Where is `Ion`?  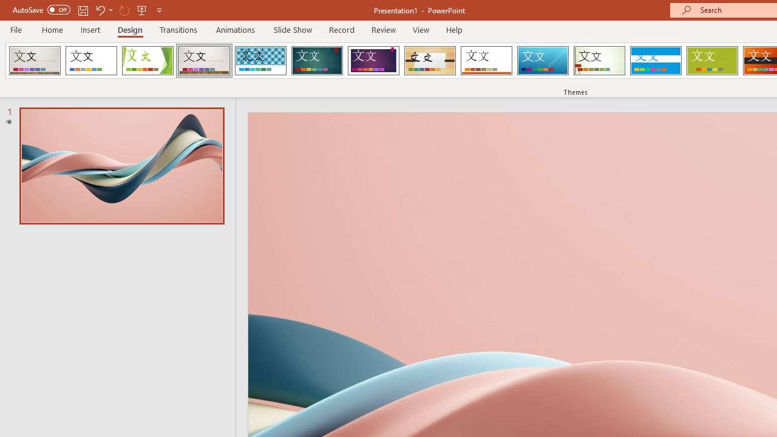 Ion is located at coordinates (317, 61).